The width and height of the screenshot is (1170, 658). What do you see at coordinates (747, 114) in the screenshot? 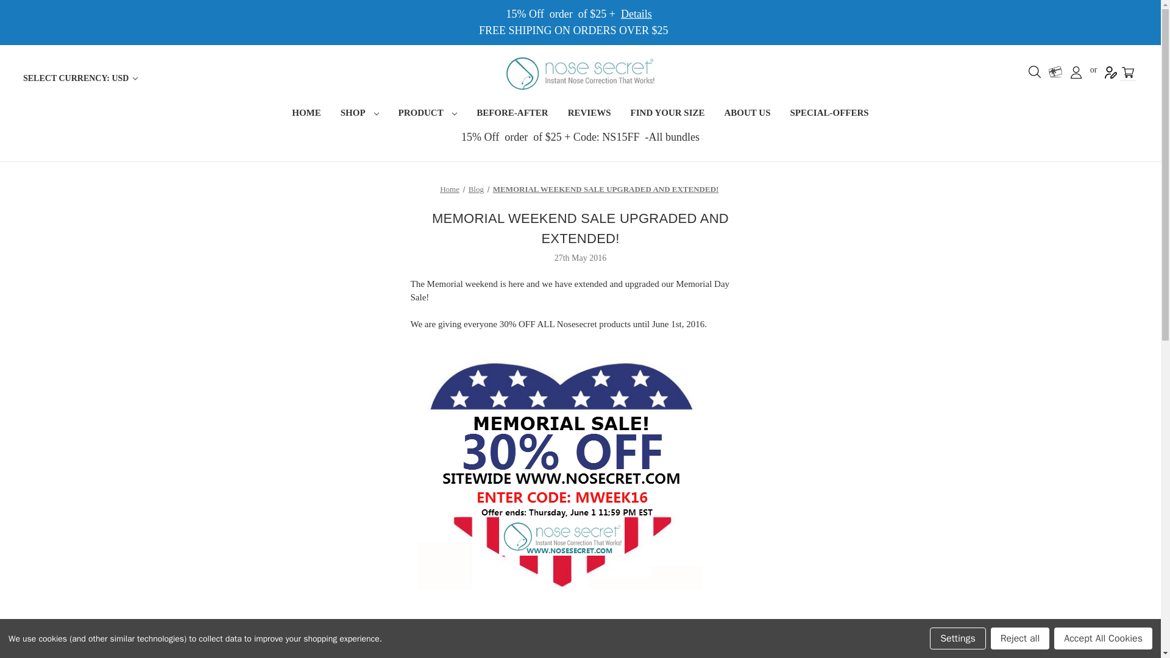
I see `ABOUT US` at bounding box center [747, 114].